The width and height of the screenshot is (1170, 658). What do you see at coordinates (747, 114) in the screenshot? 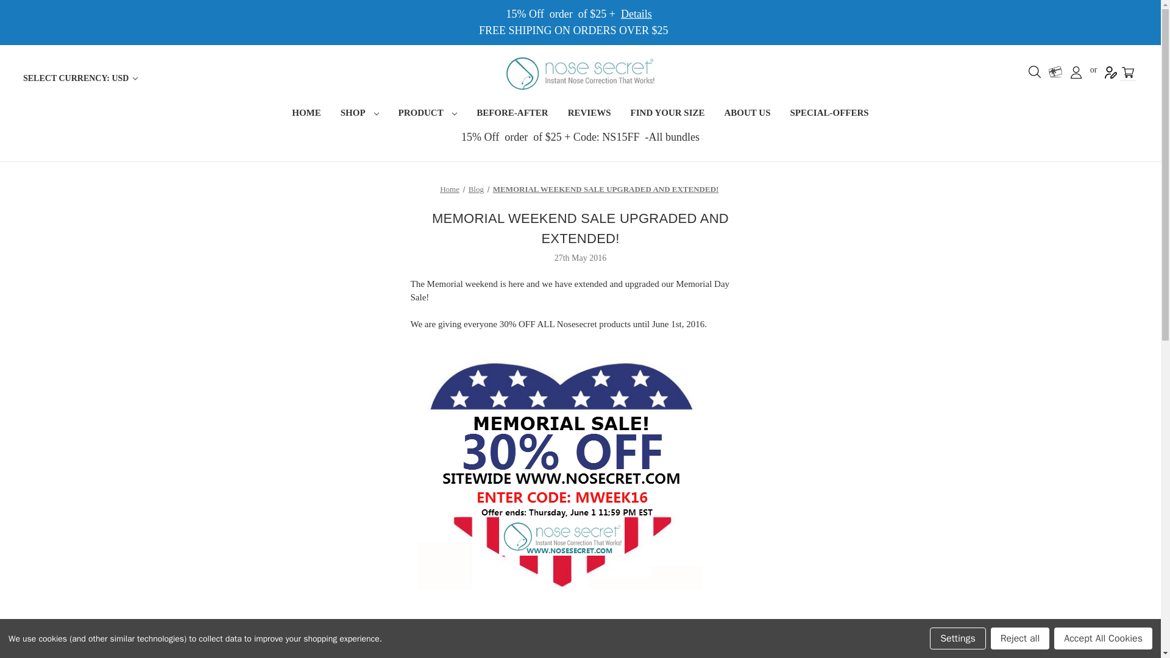
I see `ABOUT US` at bounding box center [747, 114].